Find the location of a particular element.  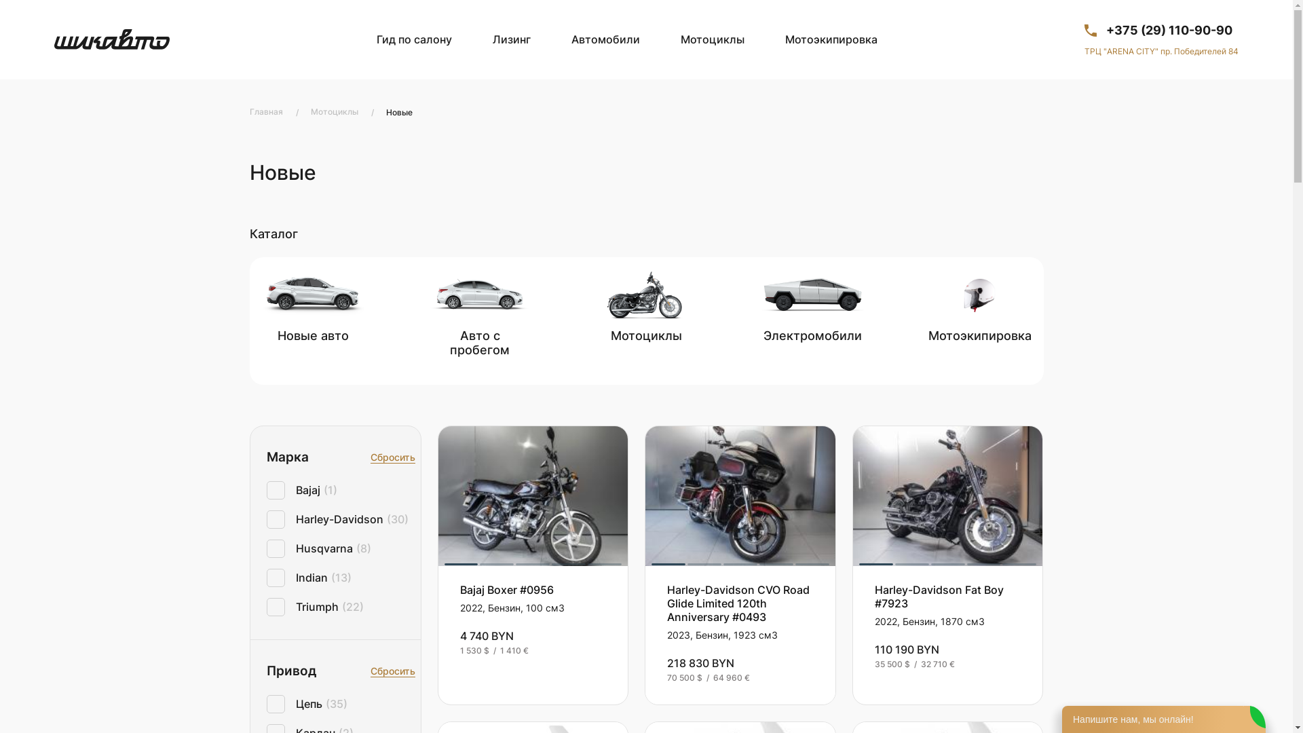

2 is located at coordinates (497, 565).